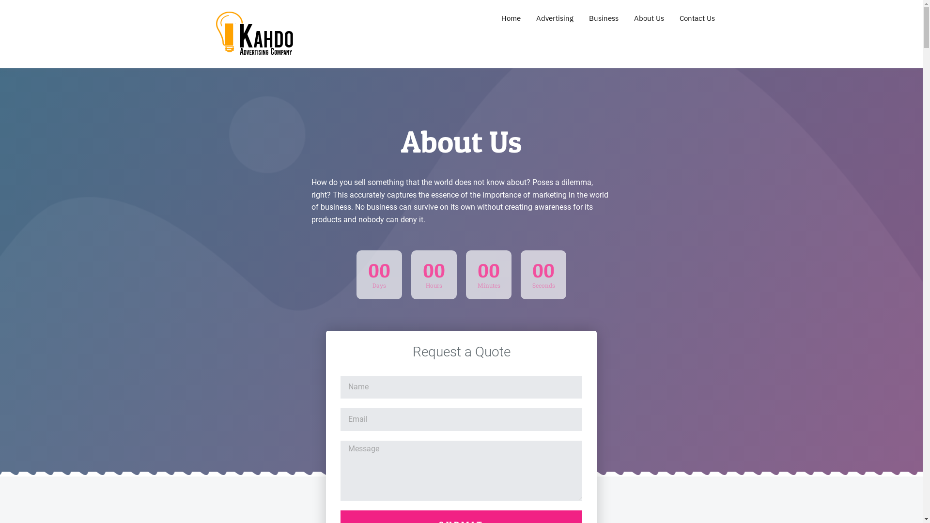 The width and height of the screenshot is (930, 523). Describe the element at coordinates (697, 18) in the screenshot. I see `Contact Us` at that location.